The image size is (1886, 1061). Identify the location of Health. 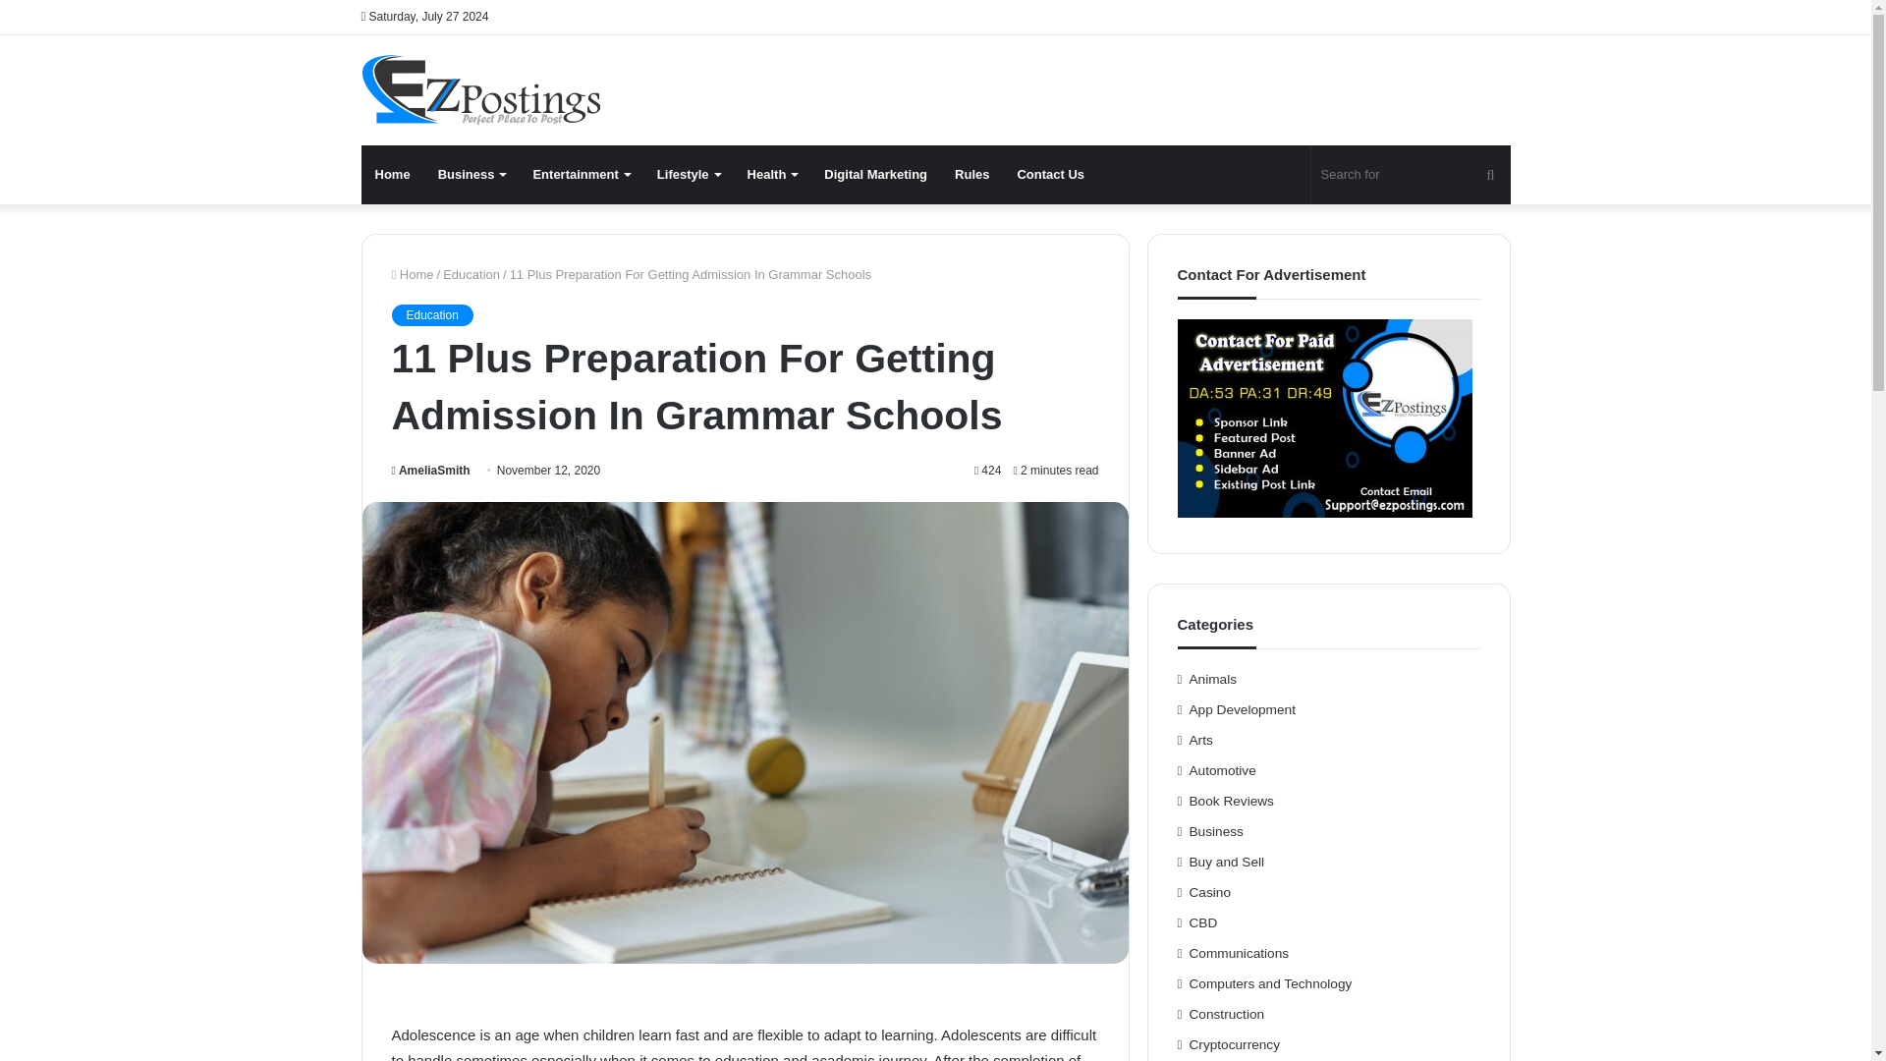
(772, 175).